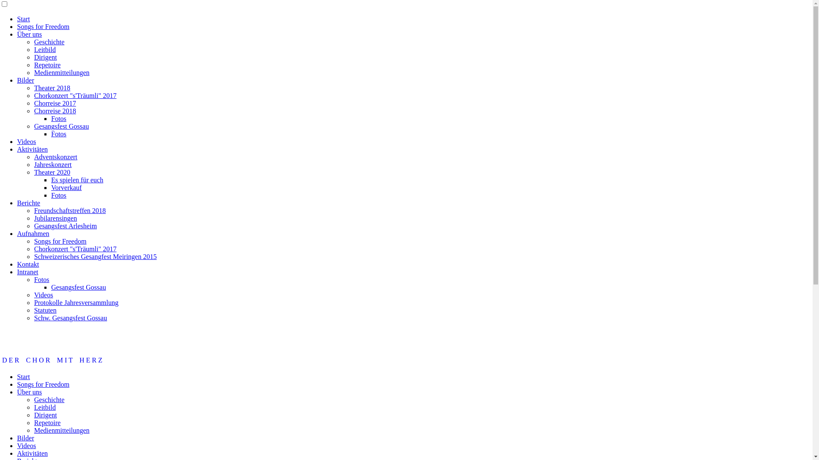 The width and height of the screenshot is (819, 460). I want to click on Chorreise 2018, so click(55, 111).